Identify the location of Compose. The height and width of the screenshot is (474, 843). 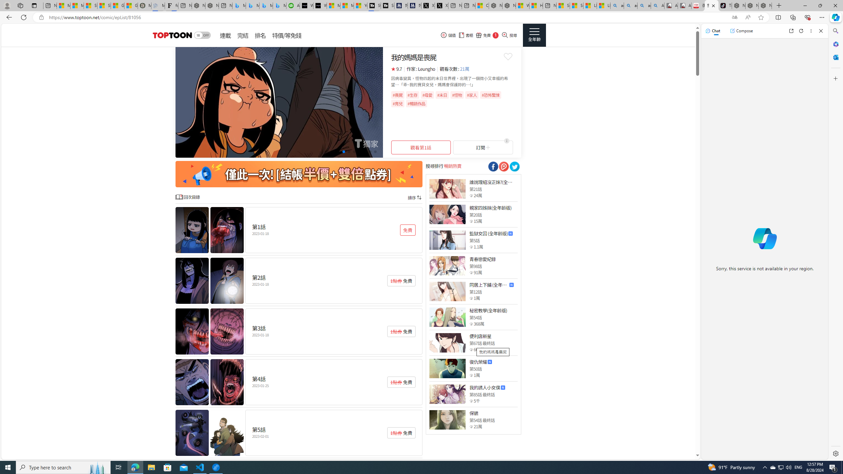
(741, 31).